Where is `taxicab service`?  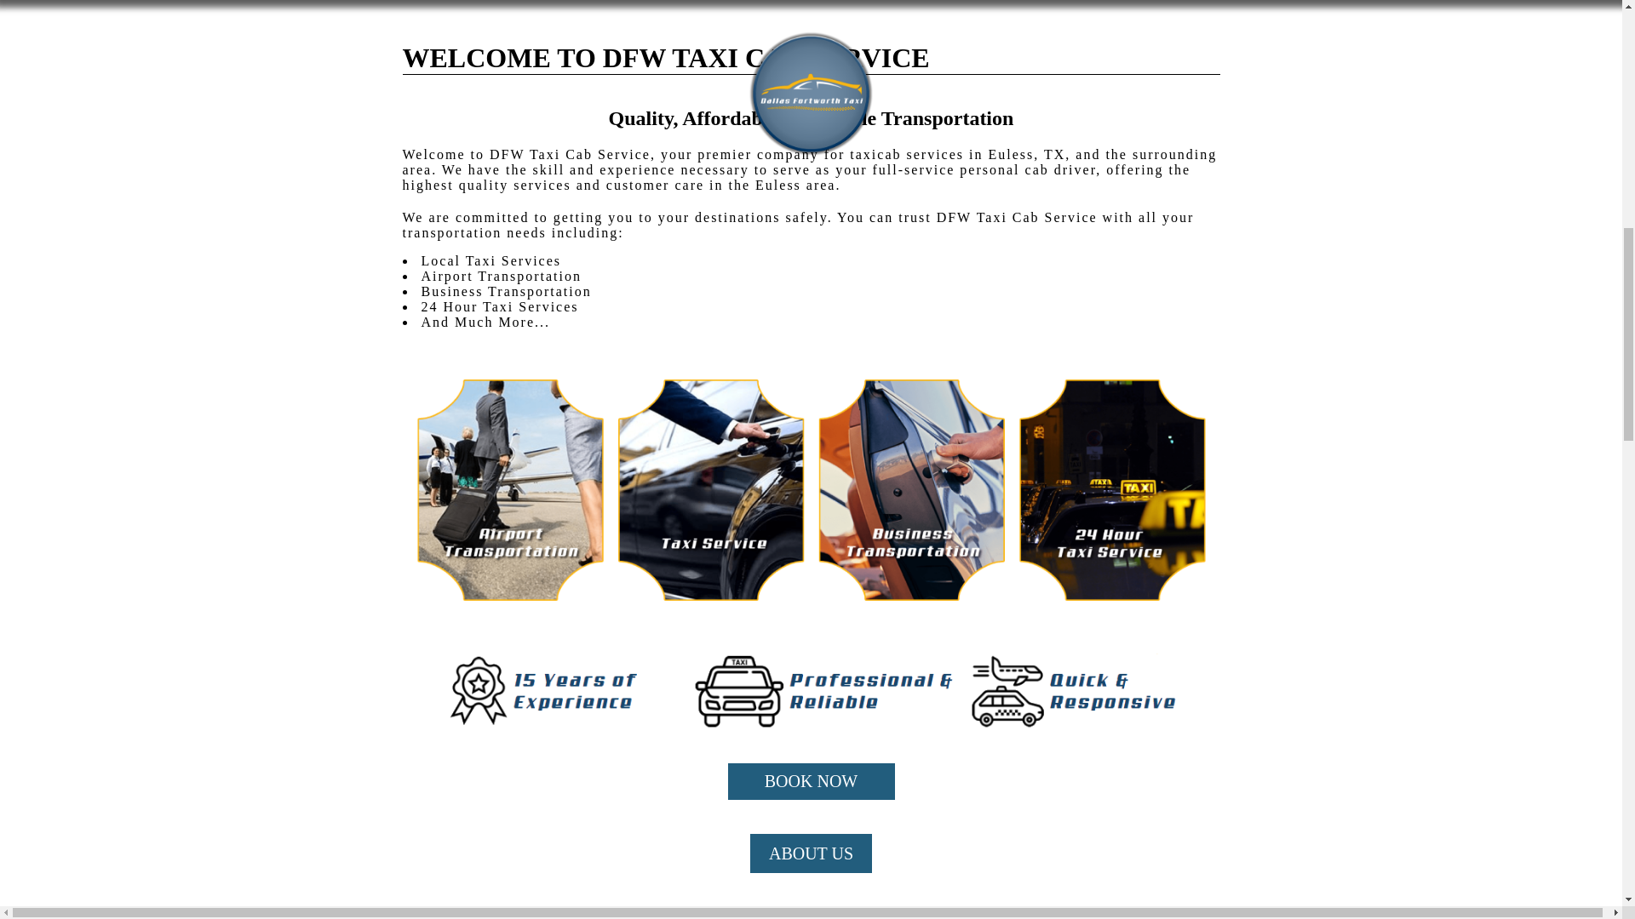
taxicab service is located at coordinates (903, 154).